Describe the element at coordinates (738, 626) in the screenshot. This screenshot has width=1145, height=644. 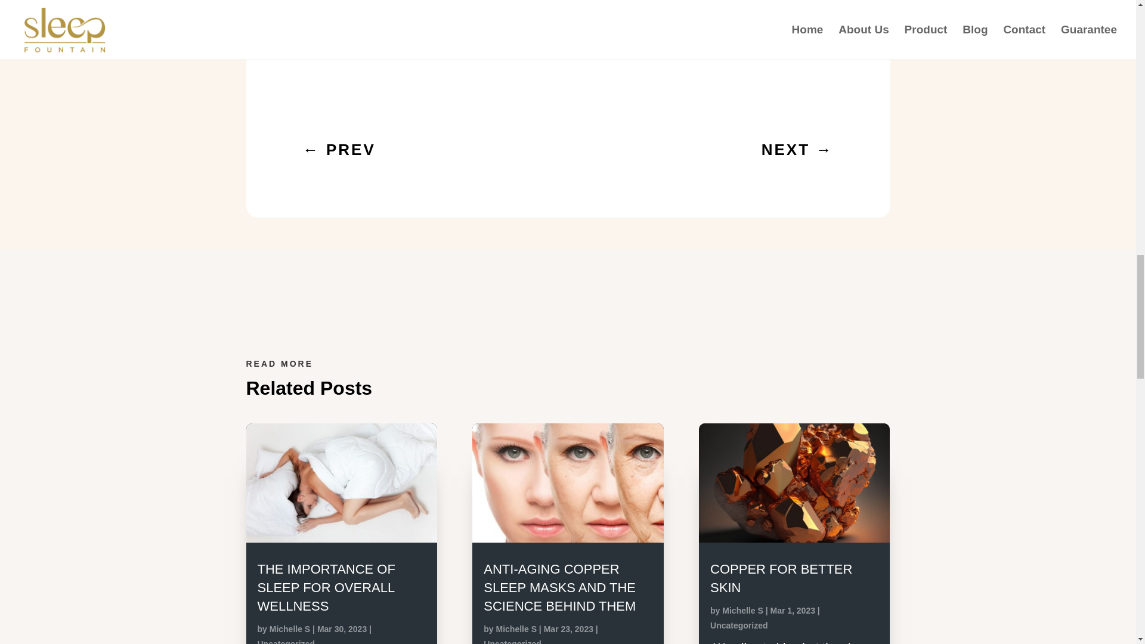
I see `Uncategorized` at that location.